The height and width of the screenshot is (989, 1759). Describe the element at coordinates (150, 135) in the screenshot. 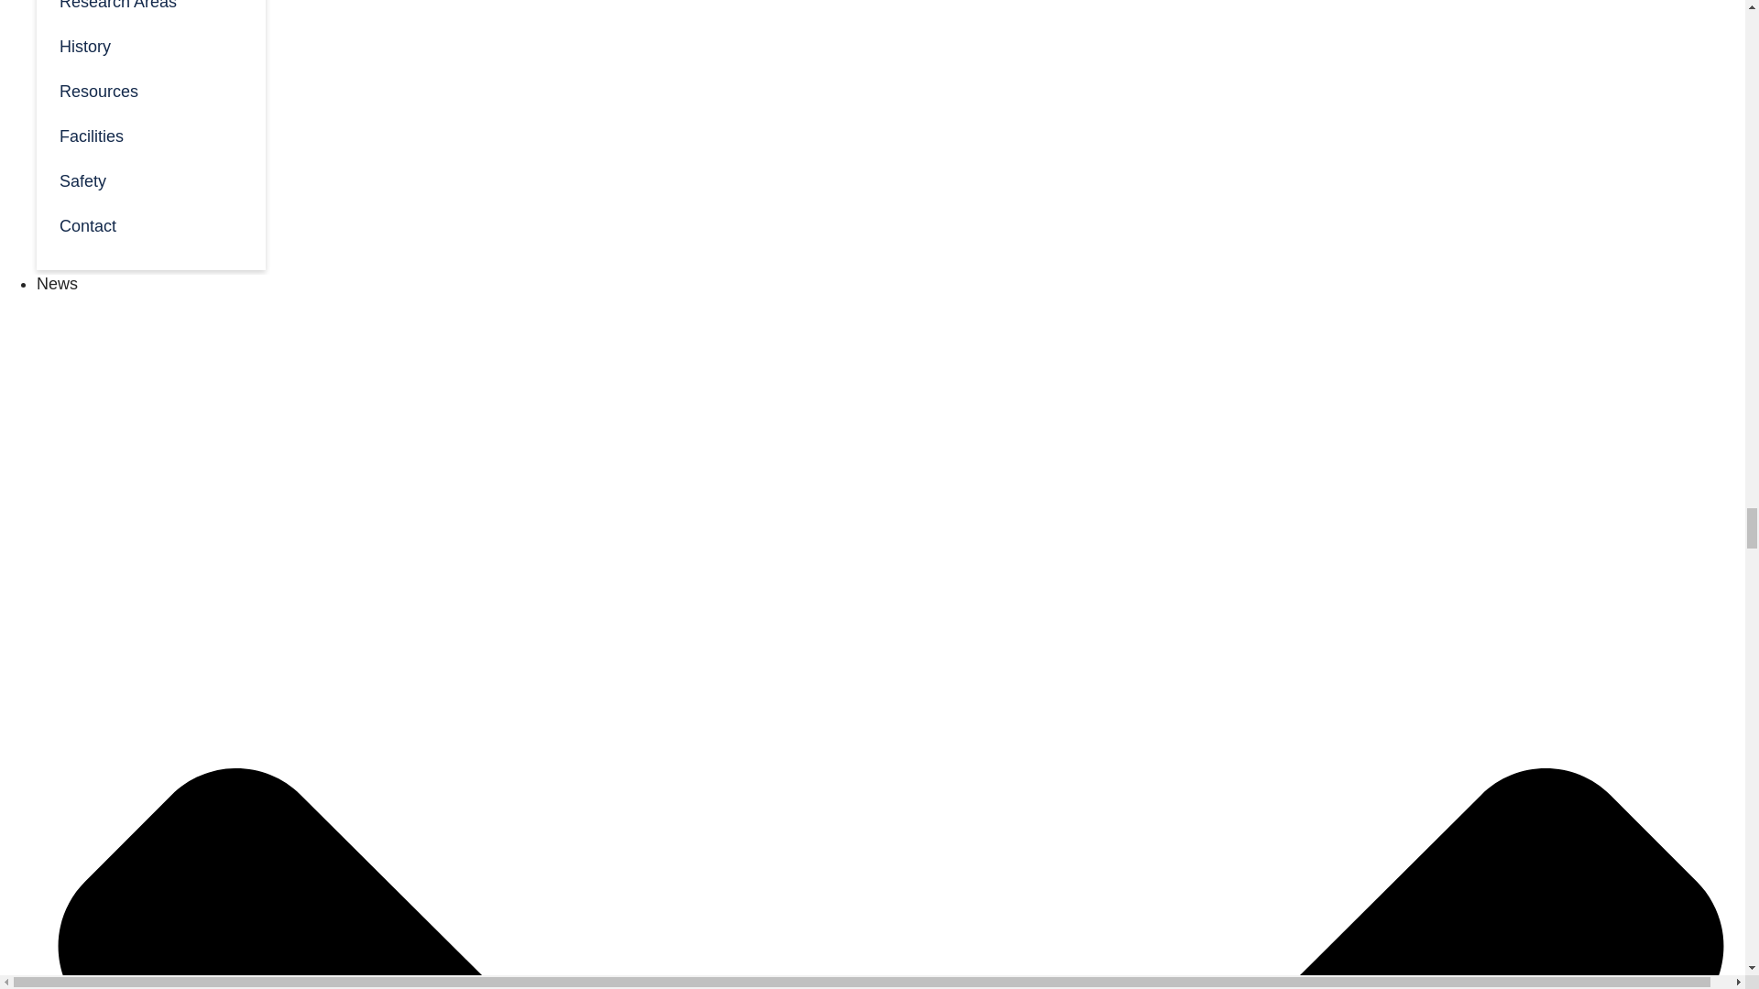

I see `Facilities` at that location.